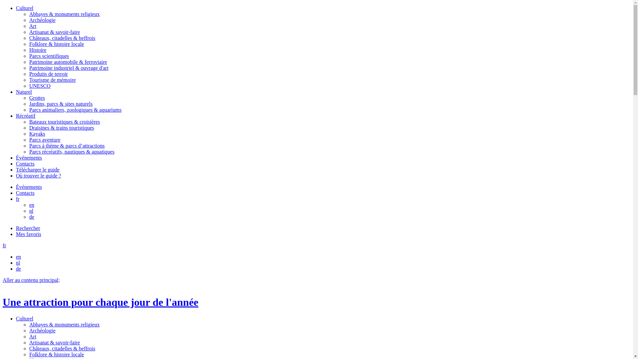 The width and height of the screenshot is (638, 359). What do you see at coordinates (32, 217) in the screenshot?
I see `de` at bounding box center [32, 217].